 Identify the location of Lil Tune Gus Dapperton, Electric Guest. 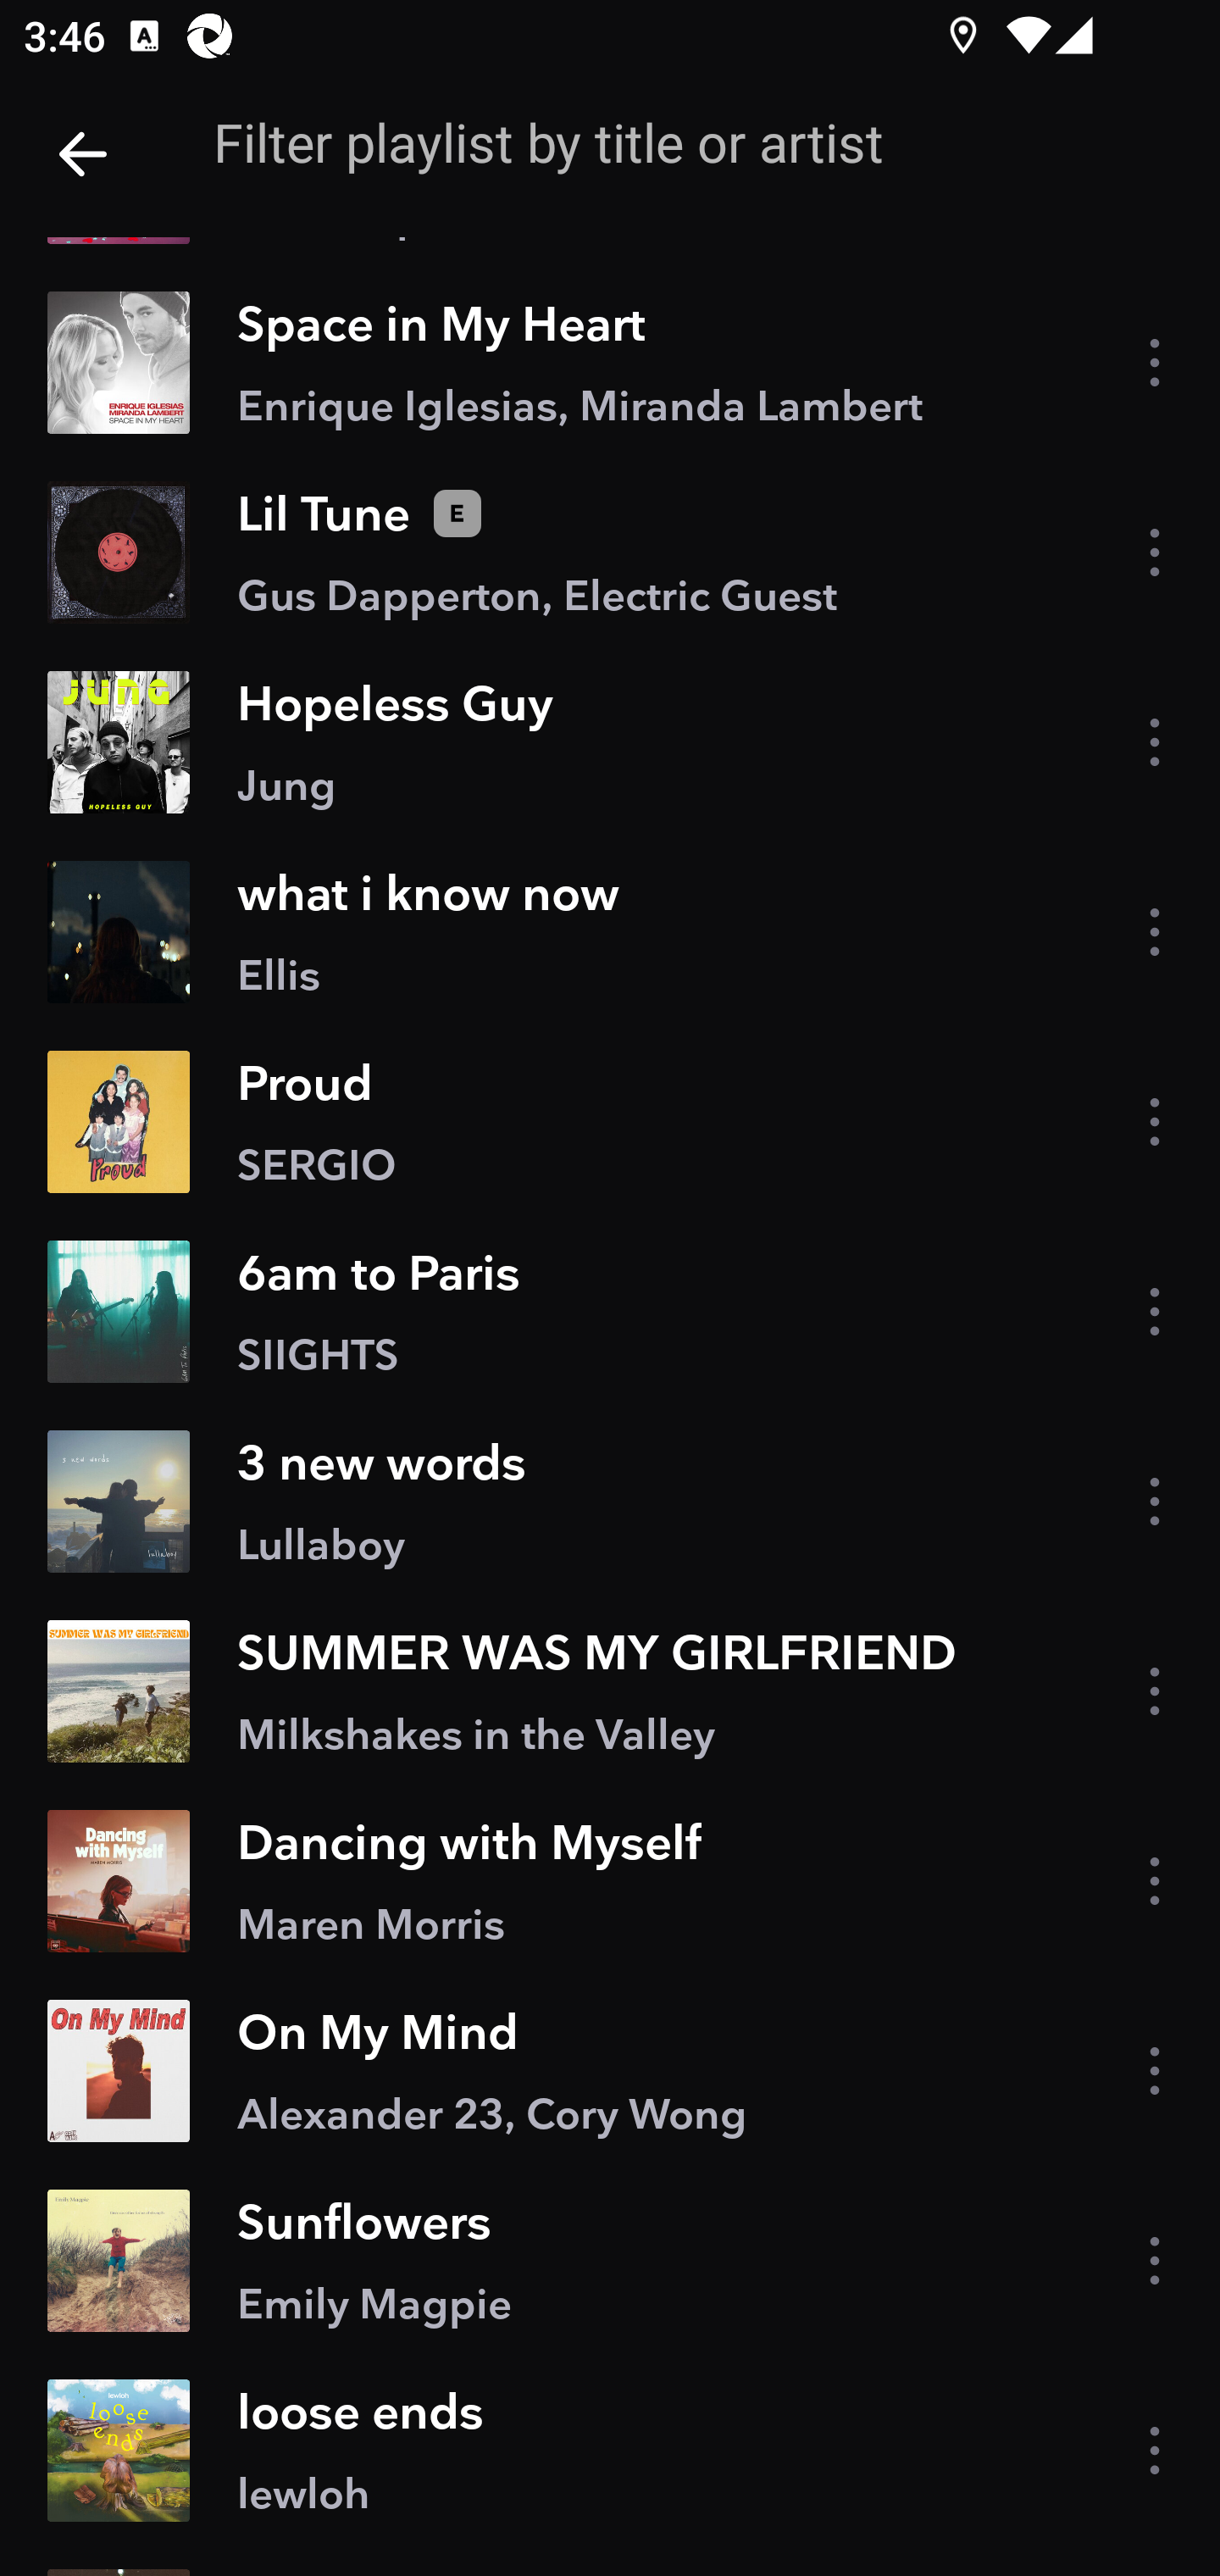
(610, 552).